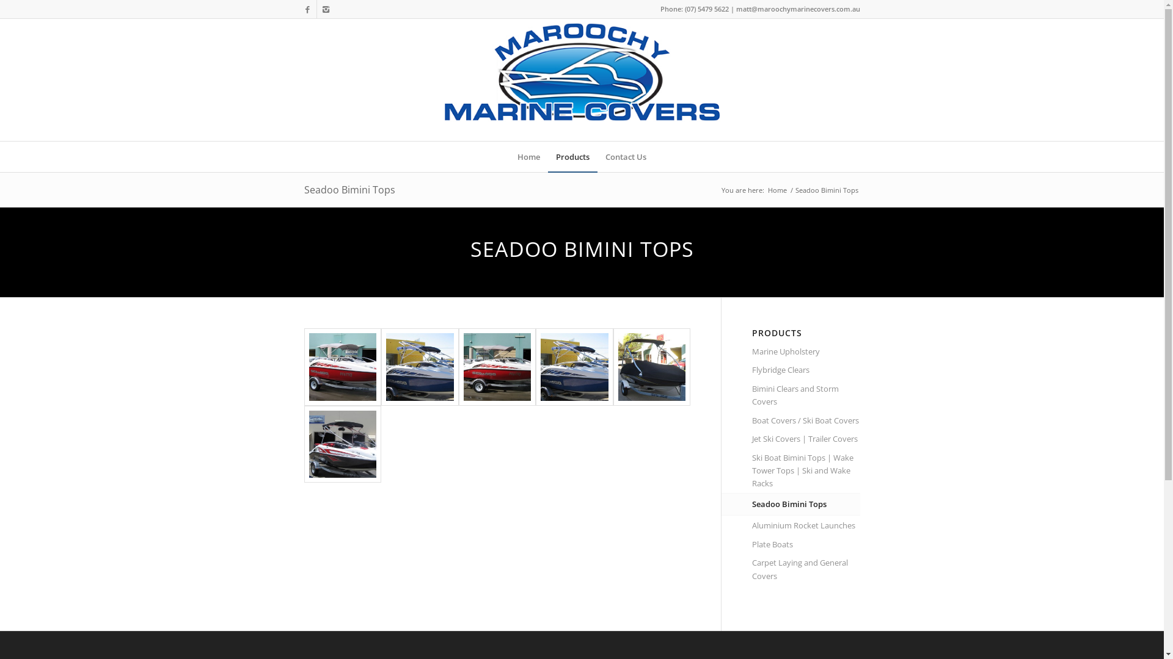 Image resolution: width=1173 pixels, height=659 pixels. What do you see at coordinates (806, 352) in the screenshot?
I see `Marine Upholstery` at bounding box center [806, 352].